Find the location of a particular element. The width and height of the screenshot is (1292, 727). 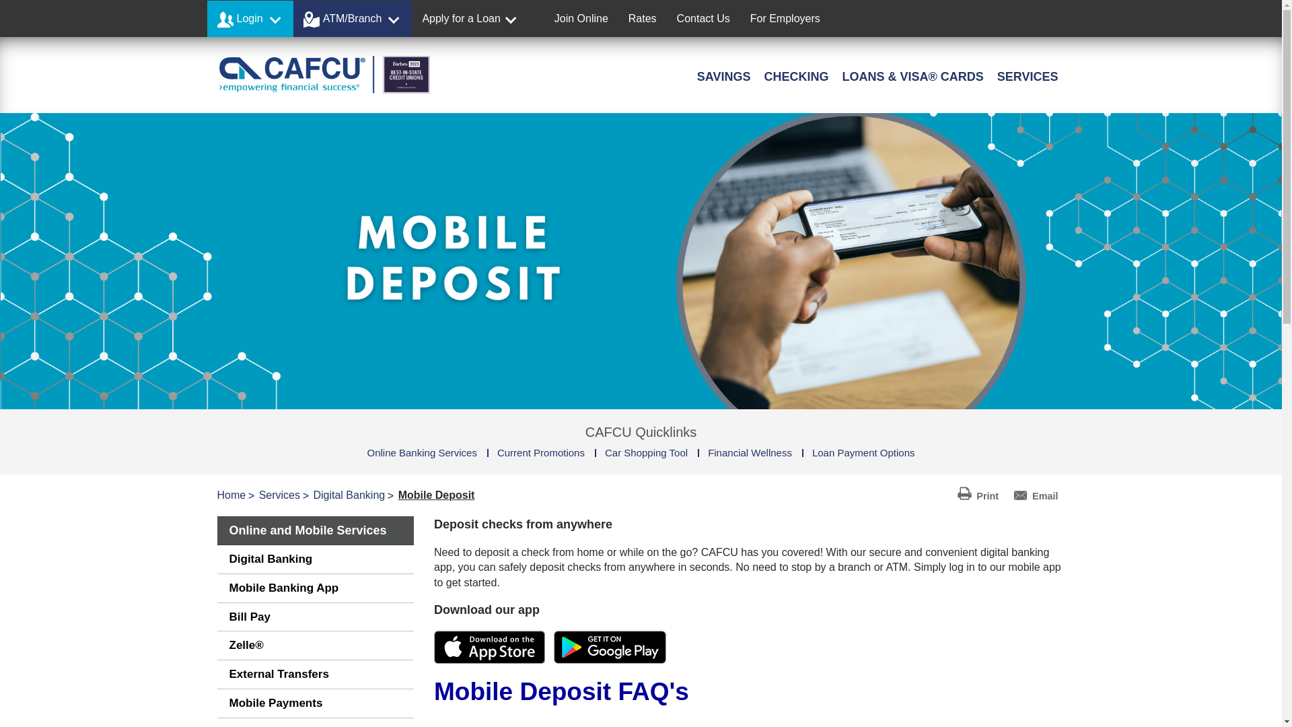

Log In is located at coordinates (376, 195).